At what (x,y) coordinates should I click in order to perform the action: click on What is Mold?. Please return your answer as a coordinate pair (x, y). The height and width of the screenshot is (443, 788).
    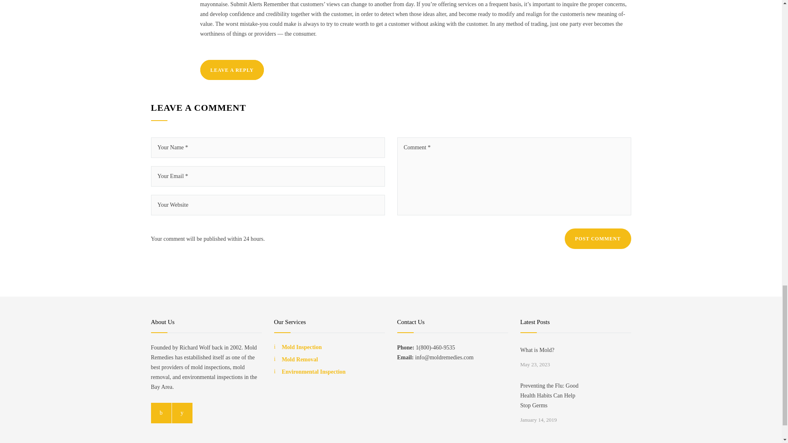
    Looking at the image, I should click on (553, 350).